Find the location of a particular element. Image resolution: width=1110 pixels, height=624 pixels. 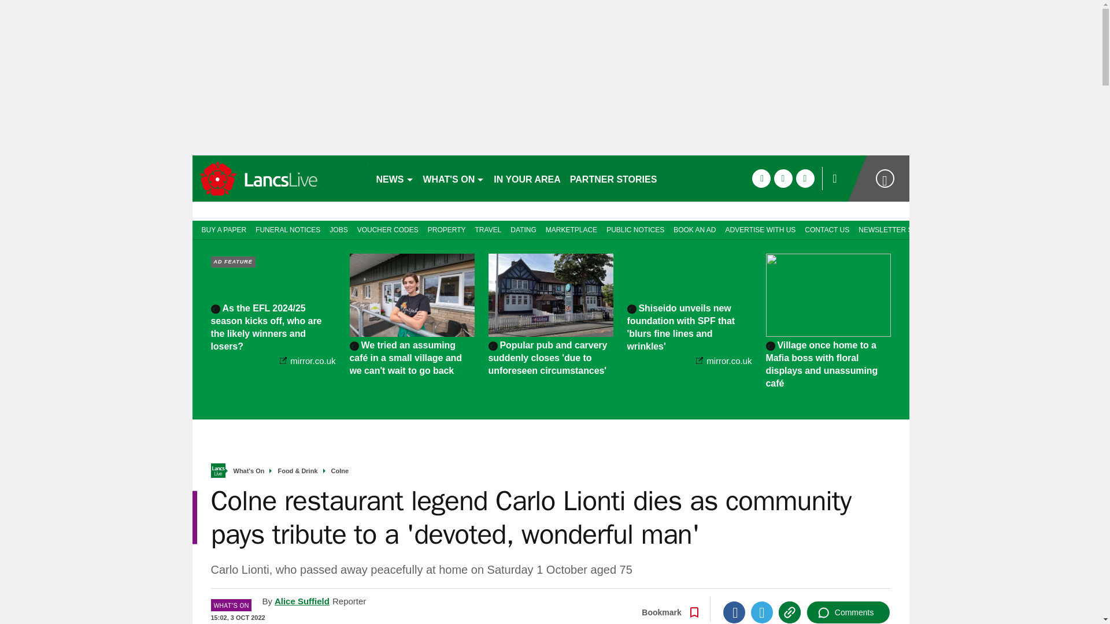

Twitter is located at coordinates (762, 612).